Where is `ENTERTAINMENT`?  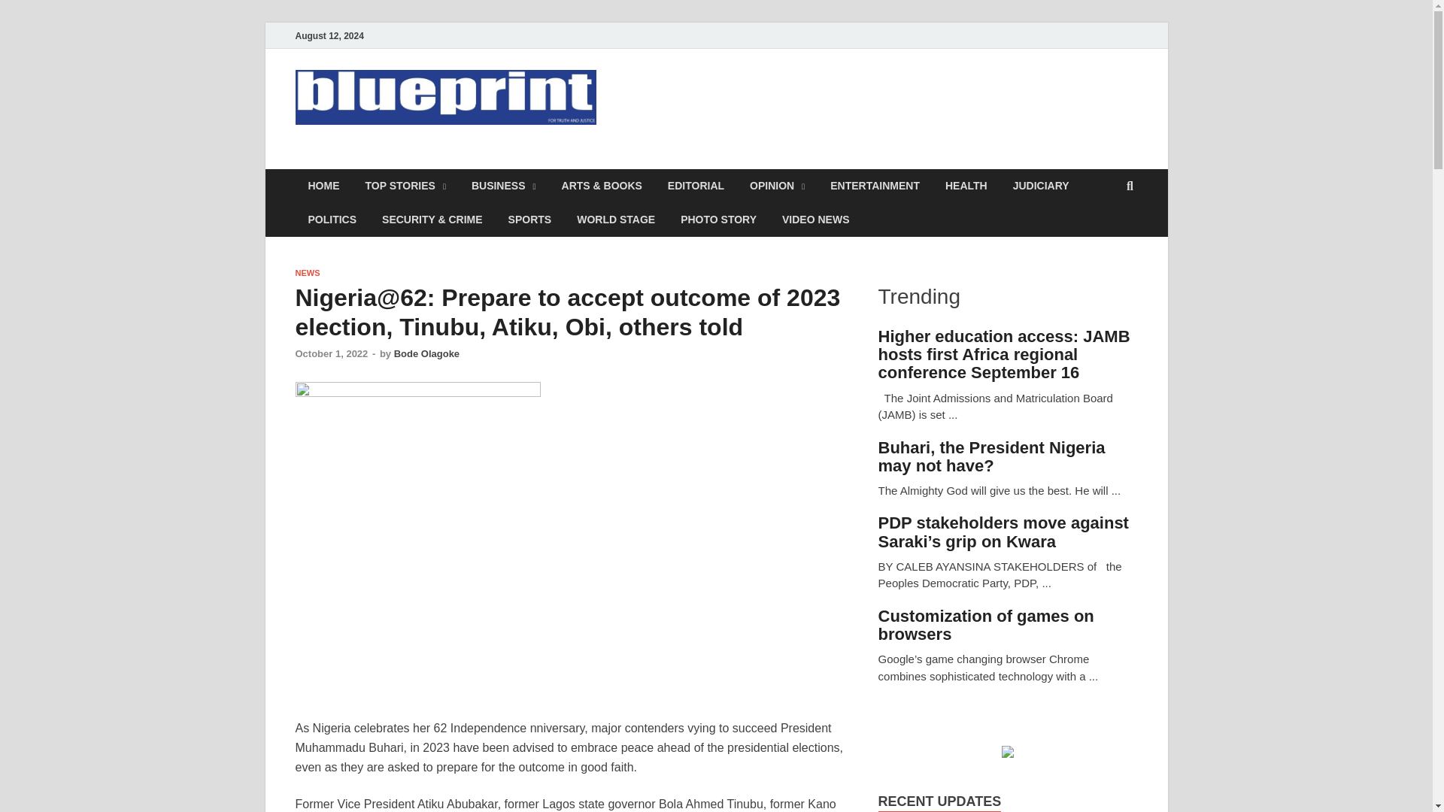
ENTERTAINMENT is located at coordinates (875, 186).